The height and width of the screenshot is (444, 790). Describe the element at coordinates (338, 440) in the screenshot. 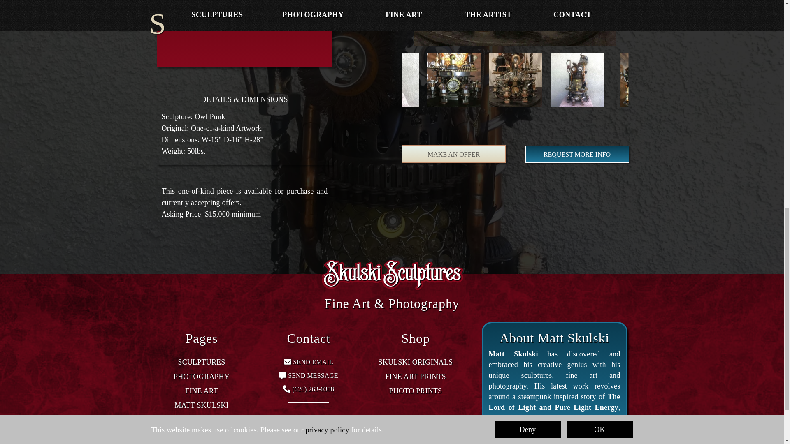

I see `Pinterest P` at that location.